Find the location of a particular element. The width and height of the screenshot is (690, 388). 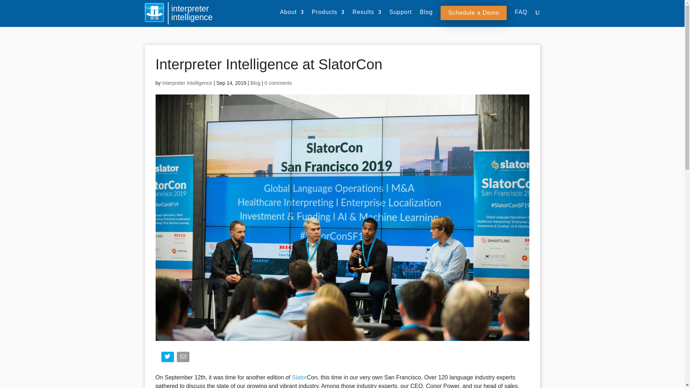

Support is located at coordinates (400, 18).